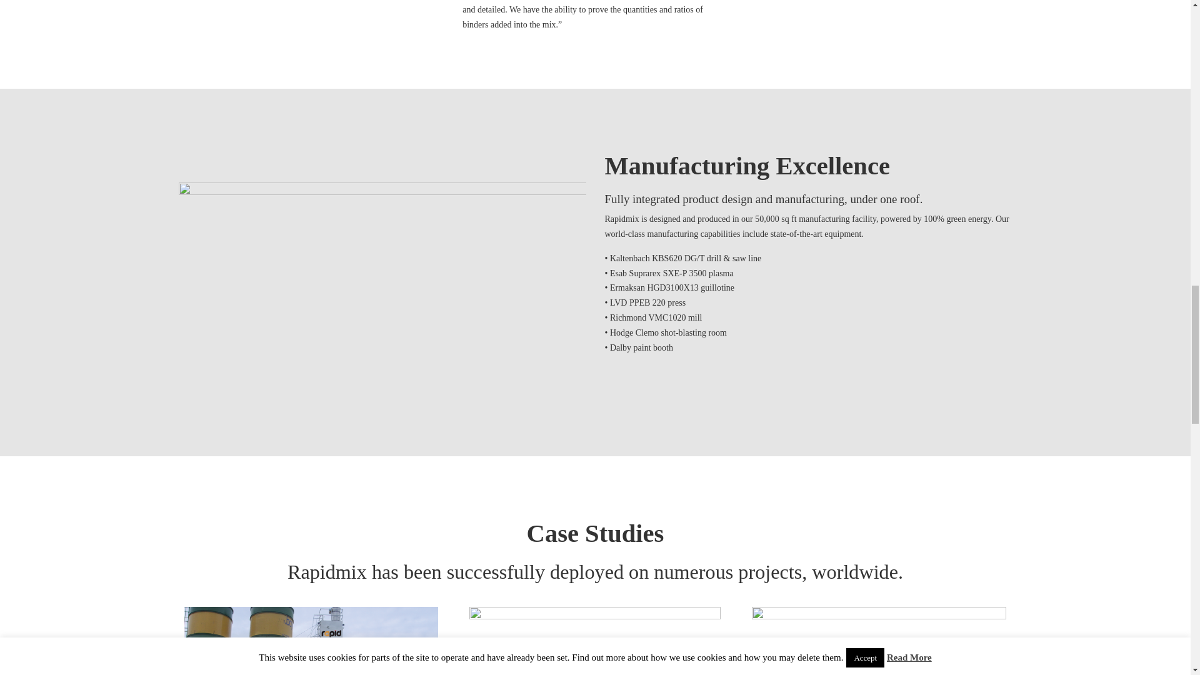 The width and height of the screenshot is (1200, 675). I want to click on 21Asset 2, so click(311, 641).